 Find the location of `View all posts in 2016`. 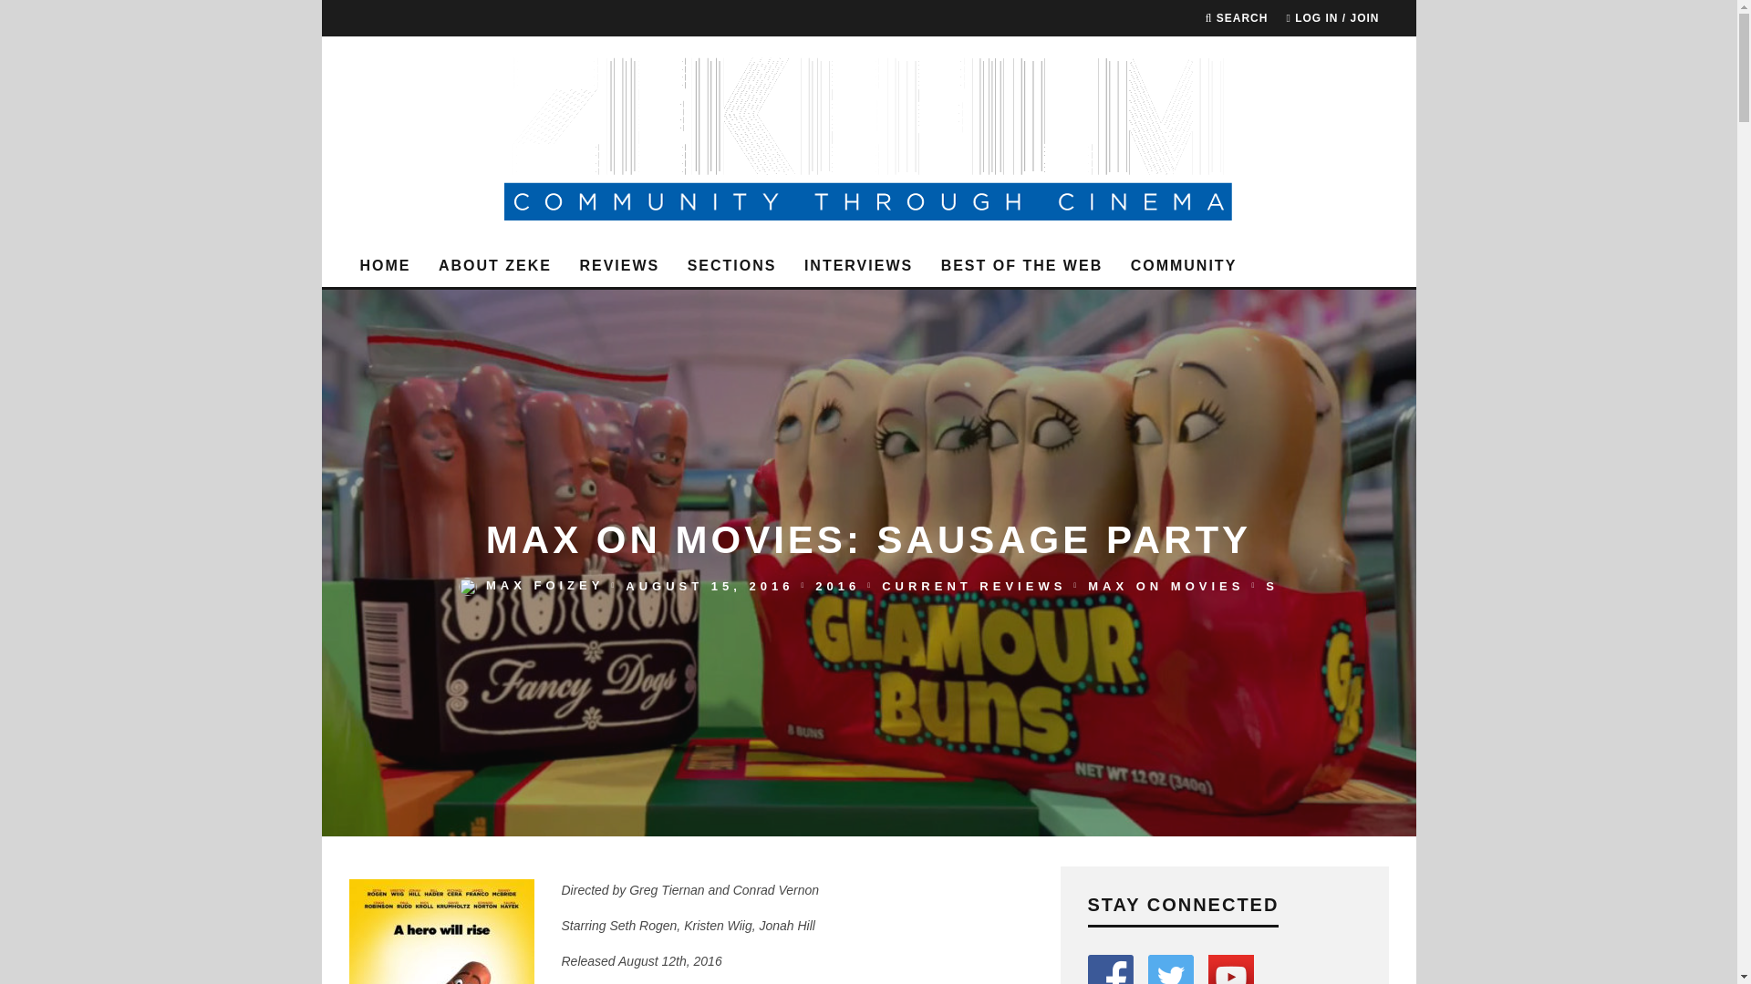

View all posts in 2016 is located at coordinates (837, 587).